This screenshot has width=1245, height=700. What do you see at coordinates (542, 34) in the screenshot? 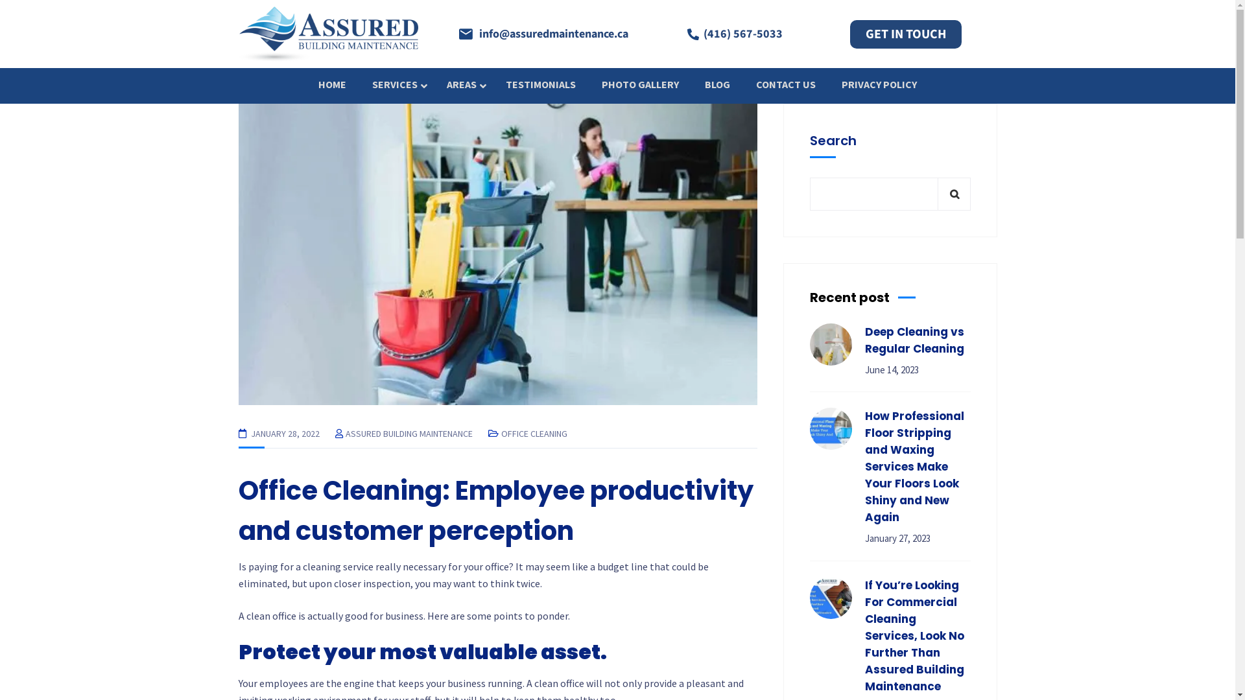
I see `info@assuredmaintenance.ca` at bounding box center [542, 34].